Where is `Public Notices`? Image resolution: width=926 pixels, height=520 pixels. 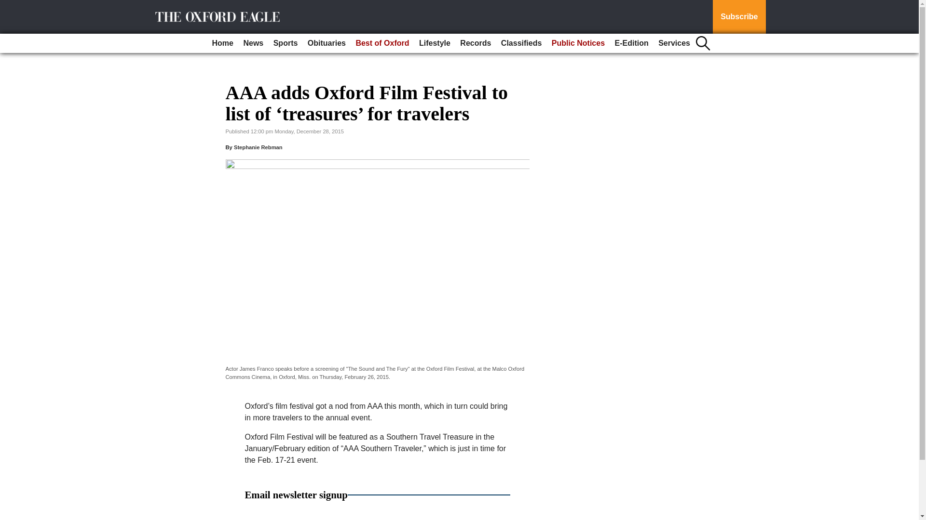 Public Notices is located at coordinates (578, 43).